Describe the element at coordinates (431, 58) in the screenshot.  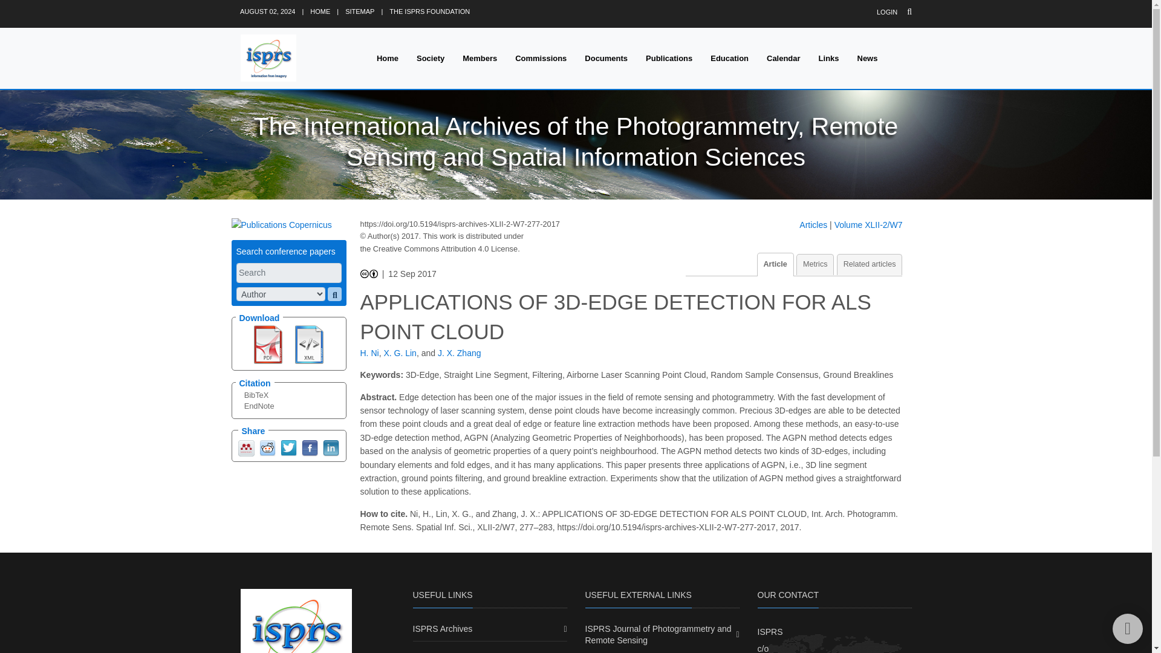
I see `Society` at that location.